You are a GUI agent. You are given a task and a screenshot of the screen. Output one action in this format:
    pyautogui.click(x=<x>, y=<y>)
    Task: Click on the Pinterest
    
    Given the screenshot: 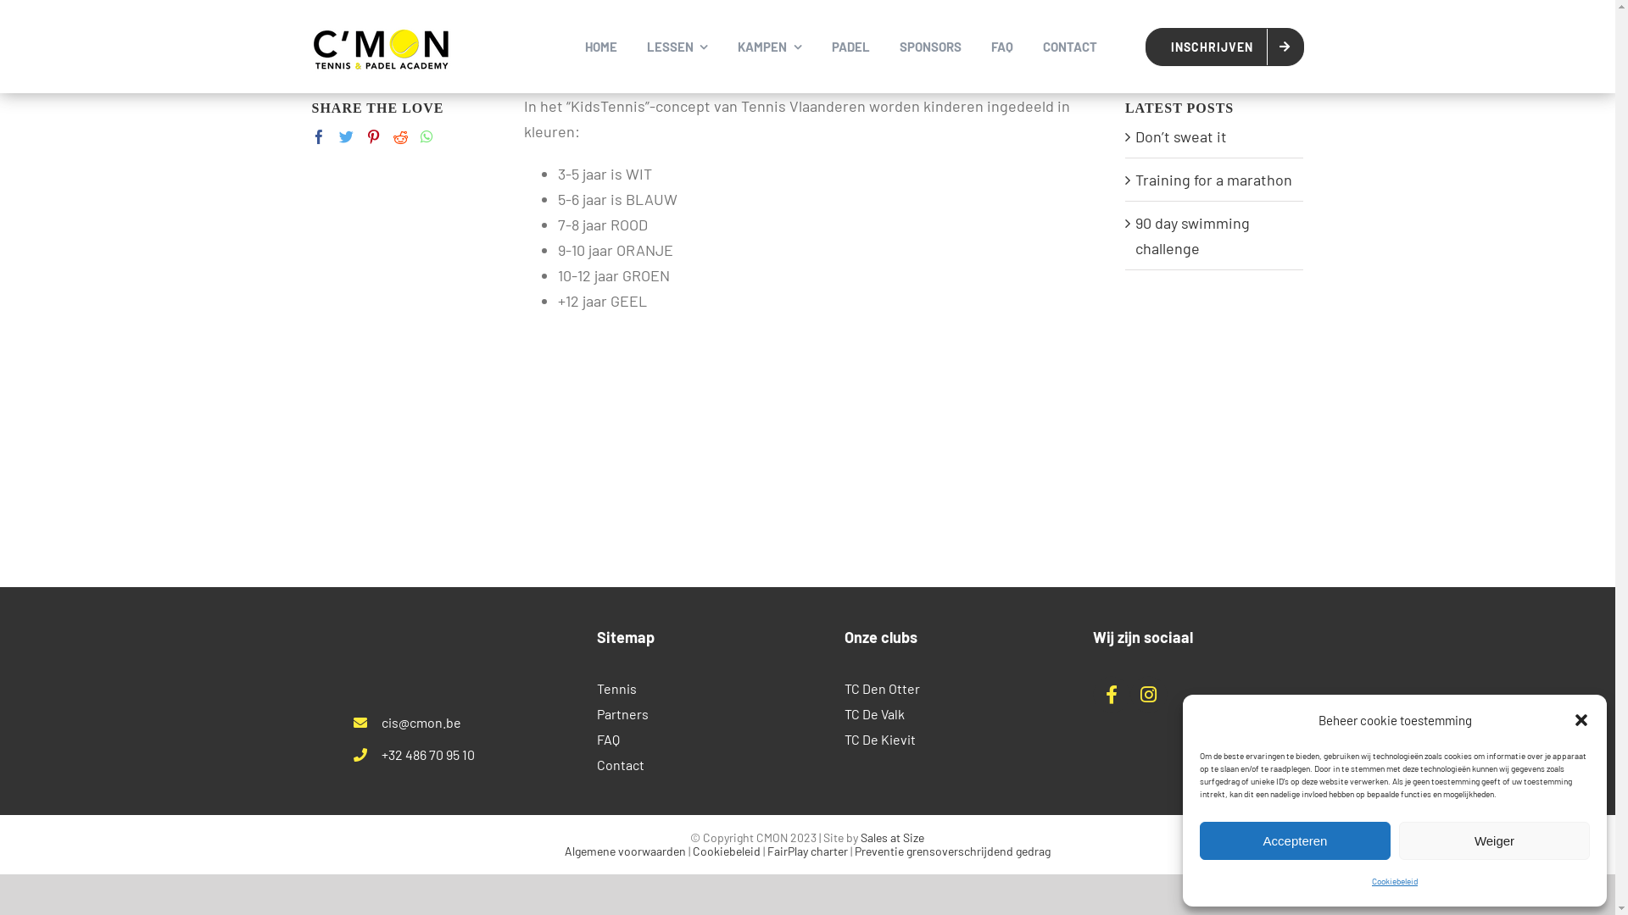 What is the action you would take?
    pyautogui.click(x=373, y=137)
    